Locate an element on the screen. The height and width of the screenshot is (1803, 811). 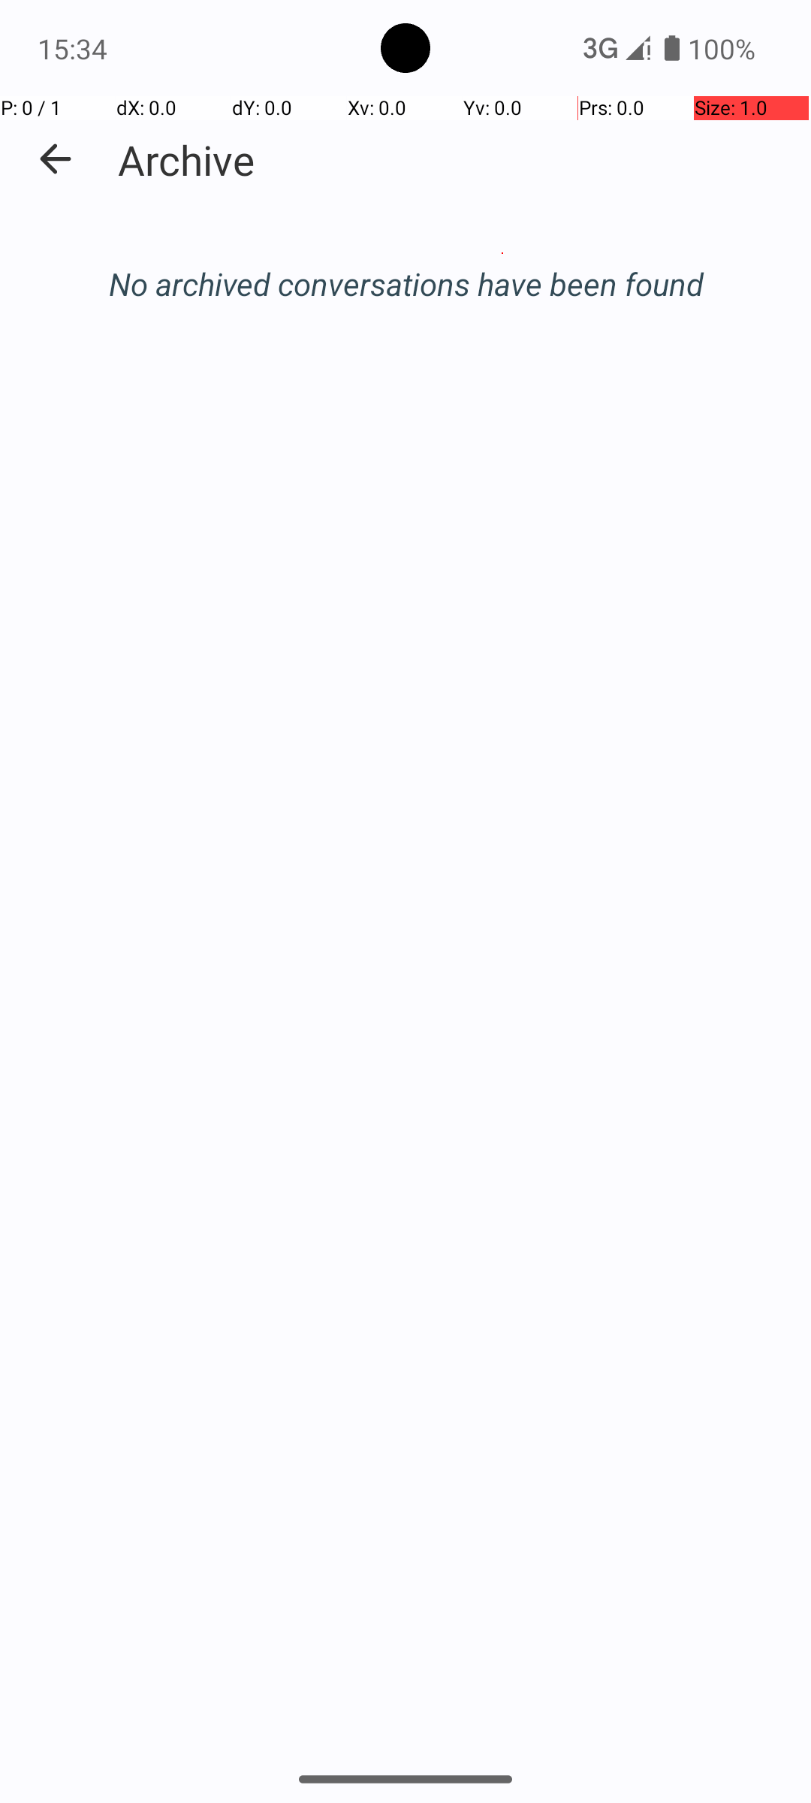
No archived conversations have been found is located at coordinates (405, 284).